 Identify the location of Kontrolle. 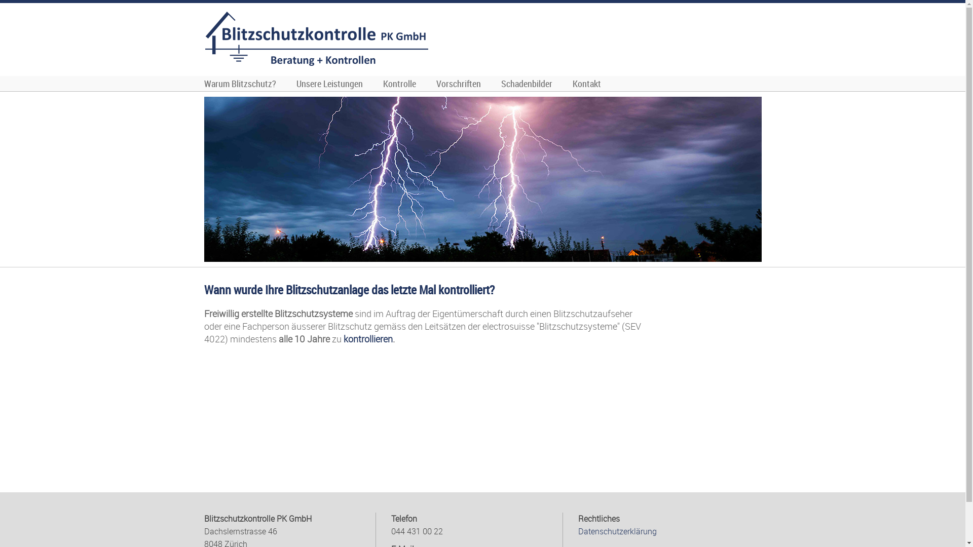
(399, 84).